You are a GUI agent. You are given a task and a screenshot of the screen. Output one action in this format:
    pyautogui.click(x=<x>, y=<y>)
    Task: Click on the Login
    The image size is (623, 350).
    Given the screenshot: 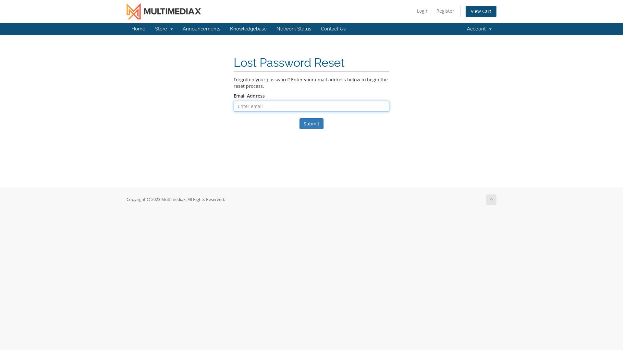 What is the action you would take?
    pyautogui.click(x=423, y=11)
    